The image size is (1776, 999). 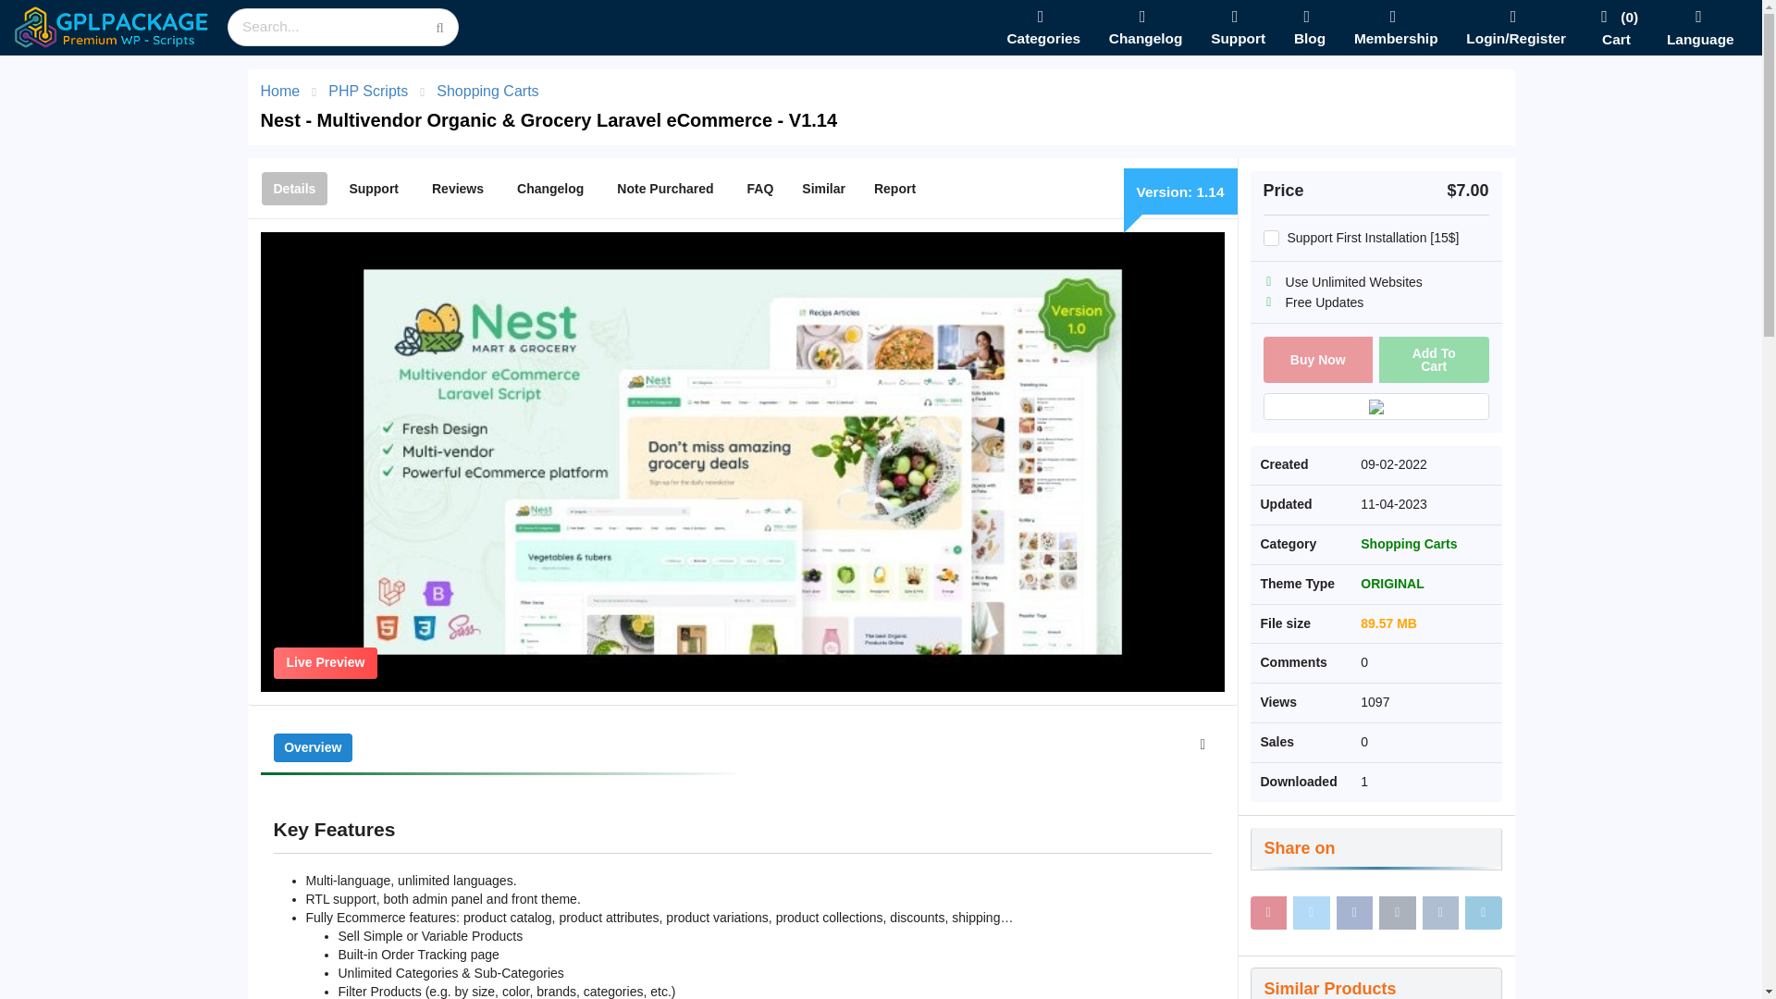 What do you see at coordinates (823, 189) in the screenshot?
I see `Similar` at bounding box center [823, 189].